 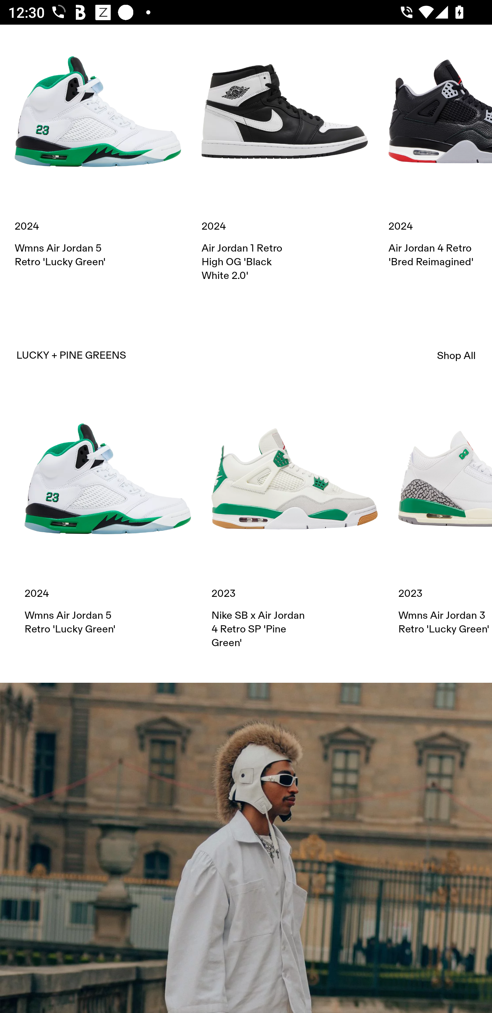 What do you see at coordinates (440, 149) in the screenshot?
I see `2024 Air Jordan 4 Retro 'Bred Reimagined'` at bounding box center [440, 149].